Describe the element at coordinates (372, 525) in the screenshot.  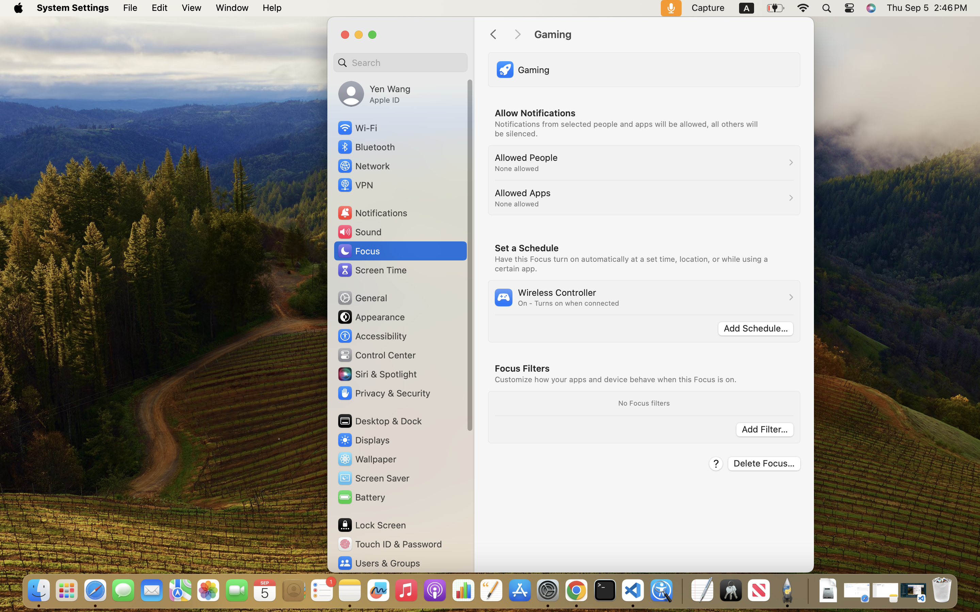
I see `Lock Screen` at that location.